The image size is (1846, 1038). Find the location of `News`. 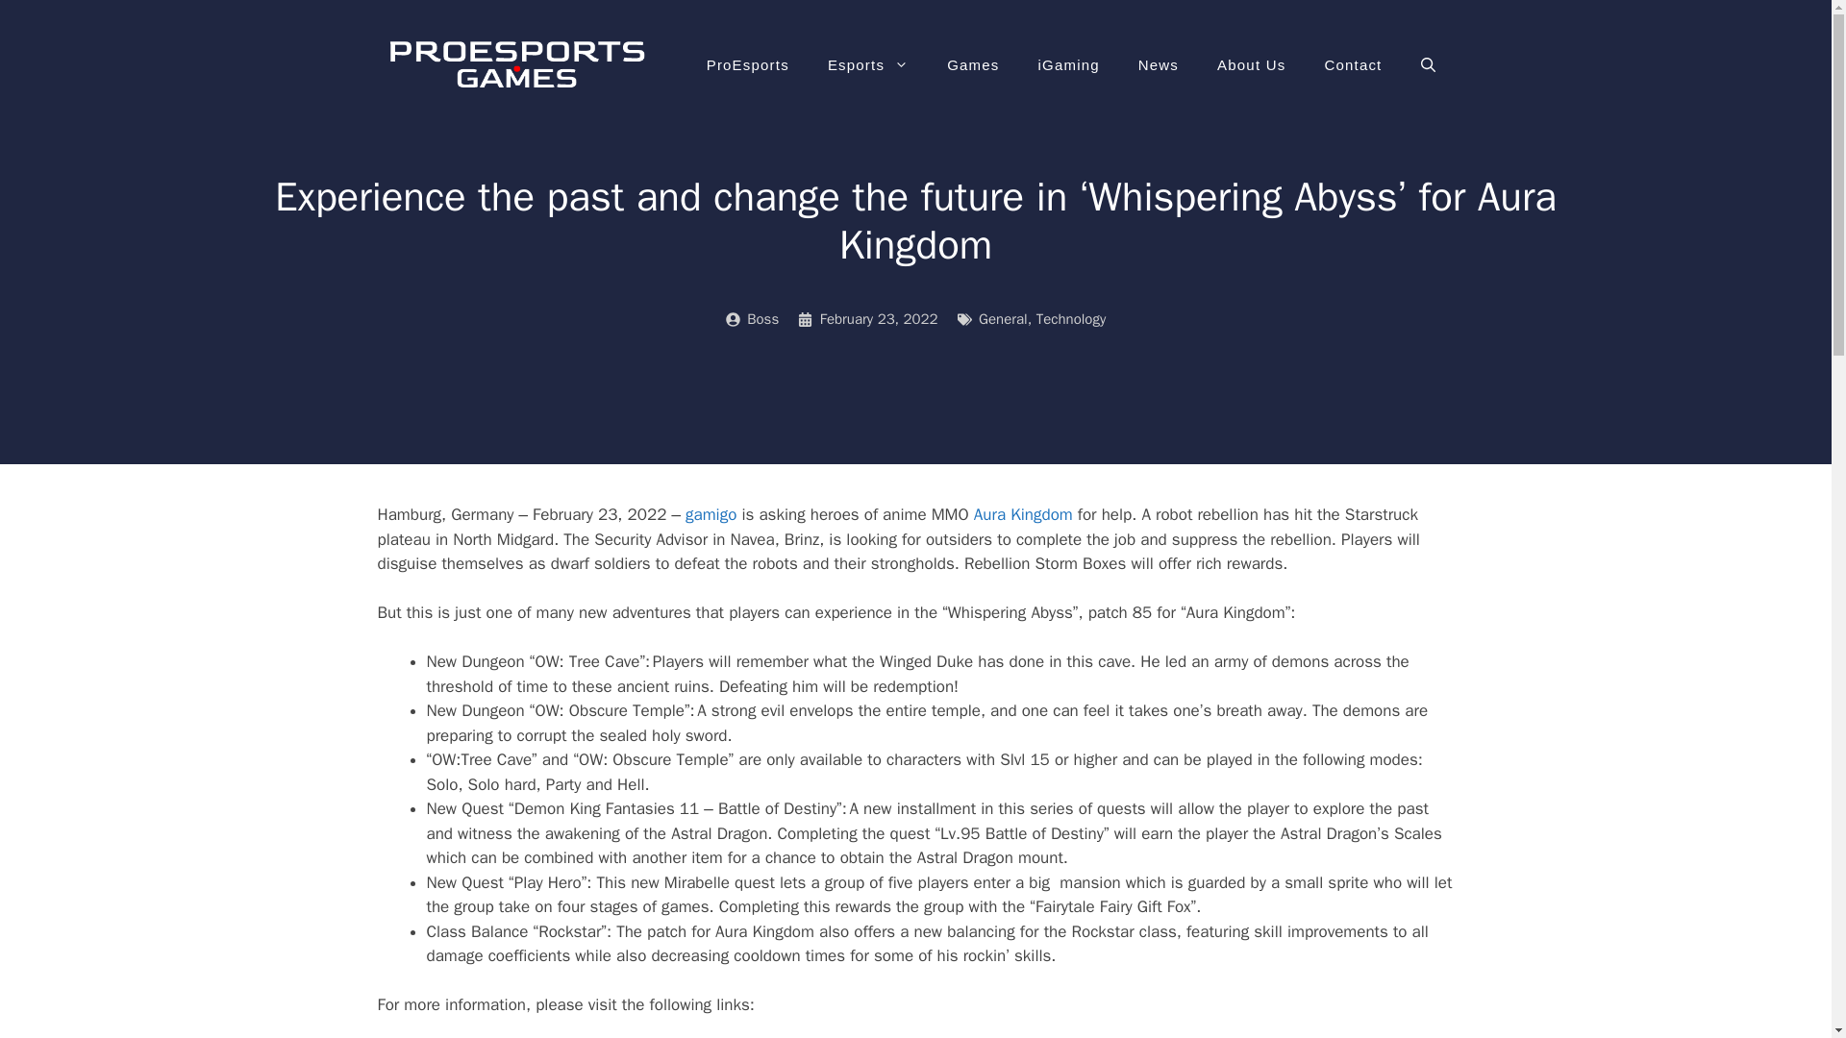

News is located at coordinates (1158, 65).